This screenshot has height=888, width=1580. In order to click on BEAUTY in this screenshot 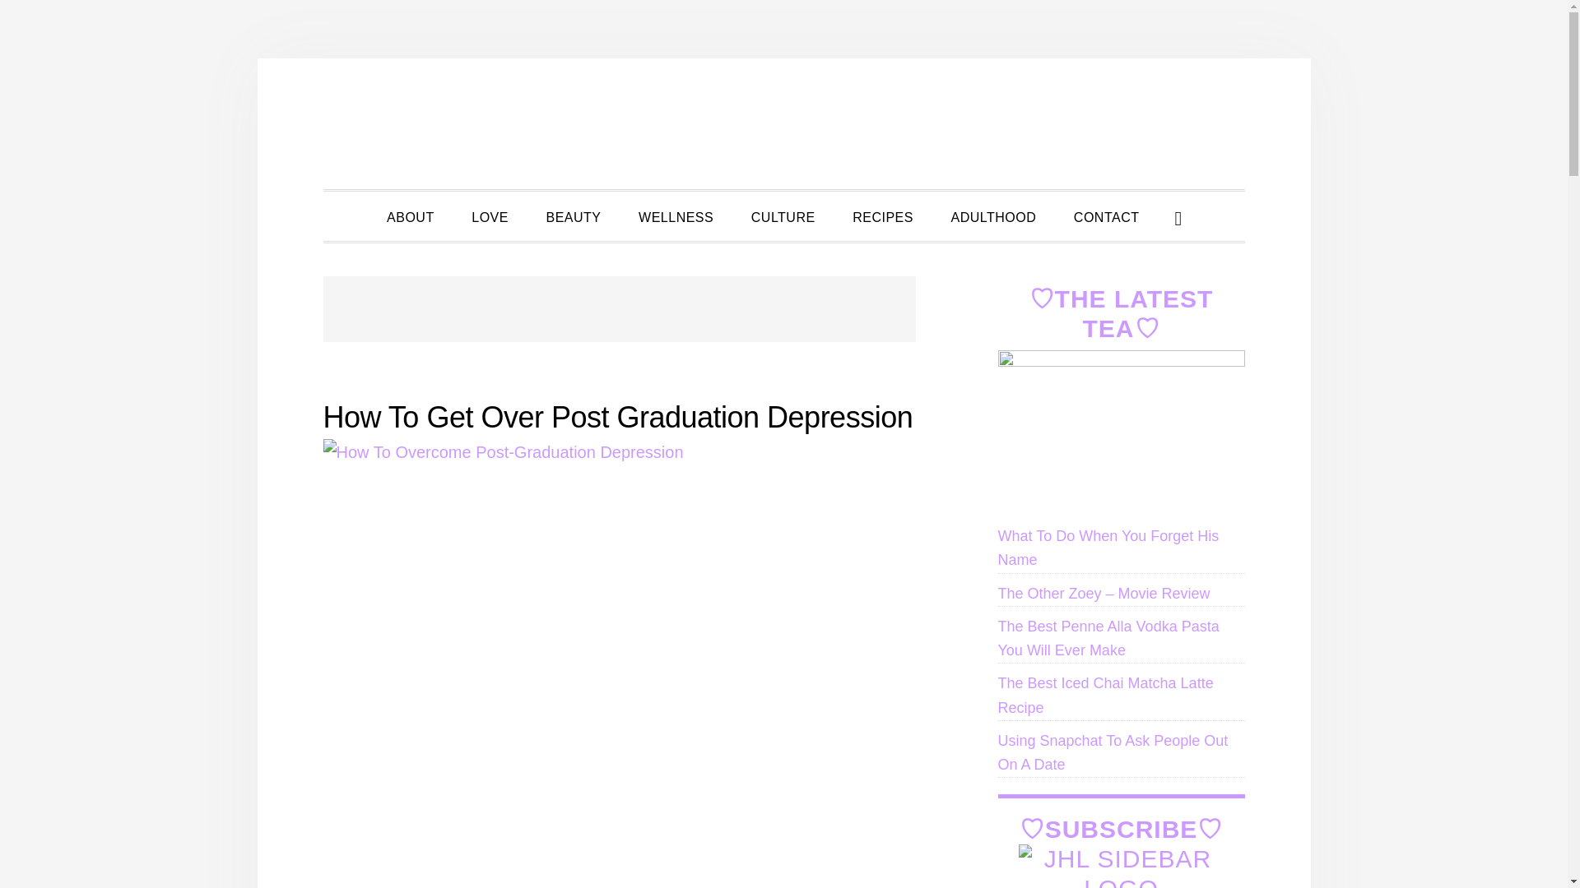, I will do `click(573, 215)`.